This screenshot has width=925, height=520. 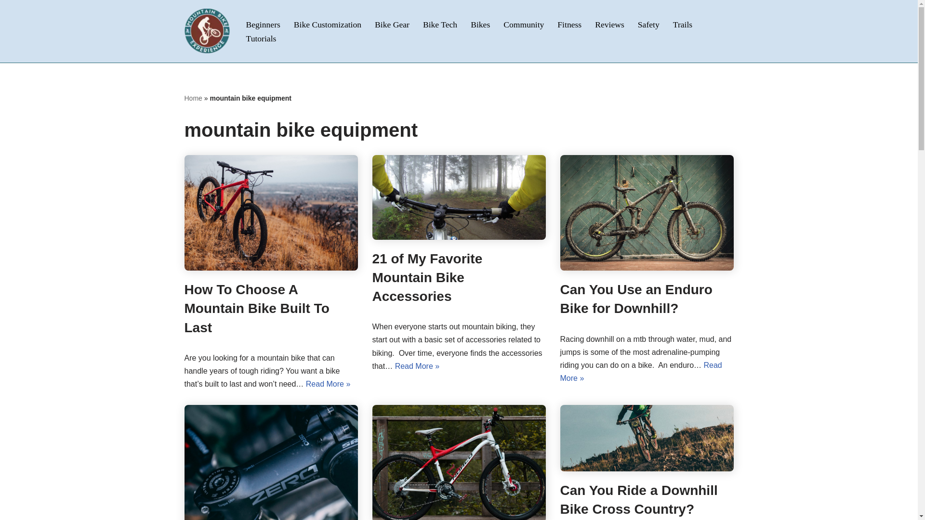 What do you see at coordinates (427, 277) in the screenshot?
I see `21 of My Favorite Mountain Bike Accessories` at bounding box center [427, 277].